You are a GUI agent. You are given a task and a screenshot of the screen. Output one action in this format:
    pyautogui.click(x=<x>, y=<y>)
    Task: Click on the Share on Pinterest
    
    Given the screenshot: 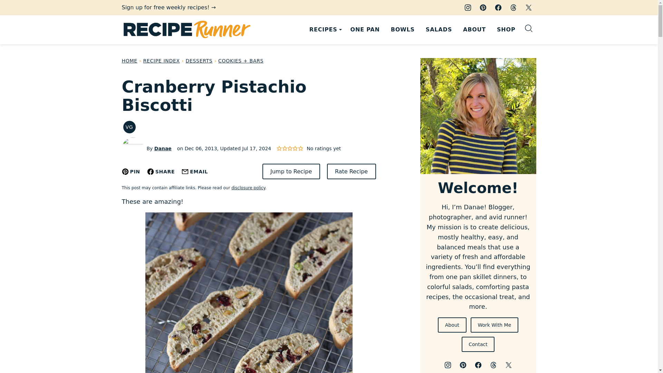 What is the action you would take?
    pyautogui.click(x=131, y=171)
    